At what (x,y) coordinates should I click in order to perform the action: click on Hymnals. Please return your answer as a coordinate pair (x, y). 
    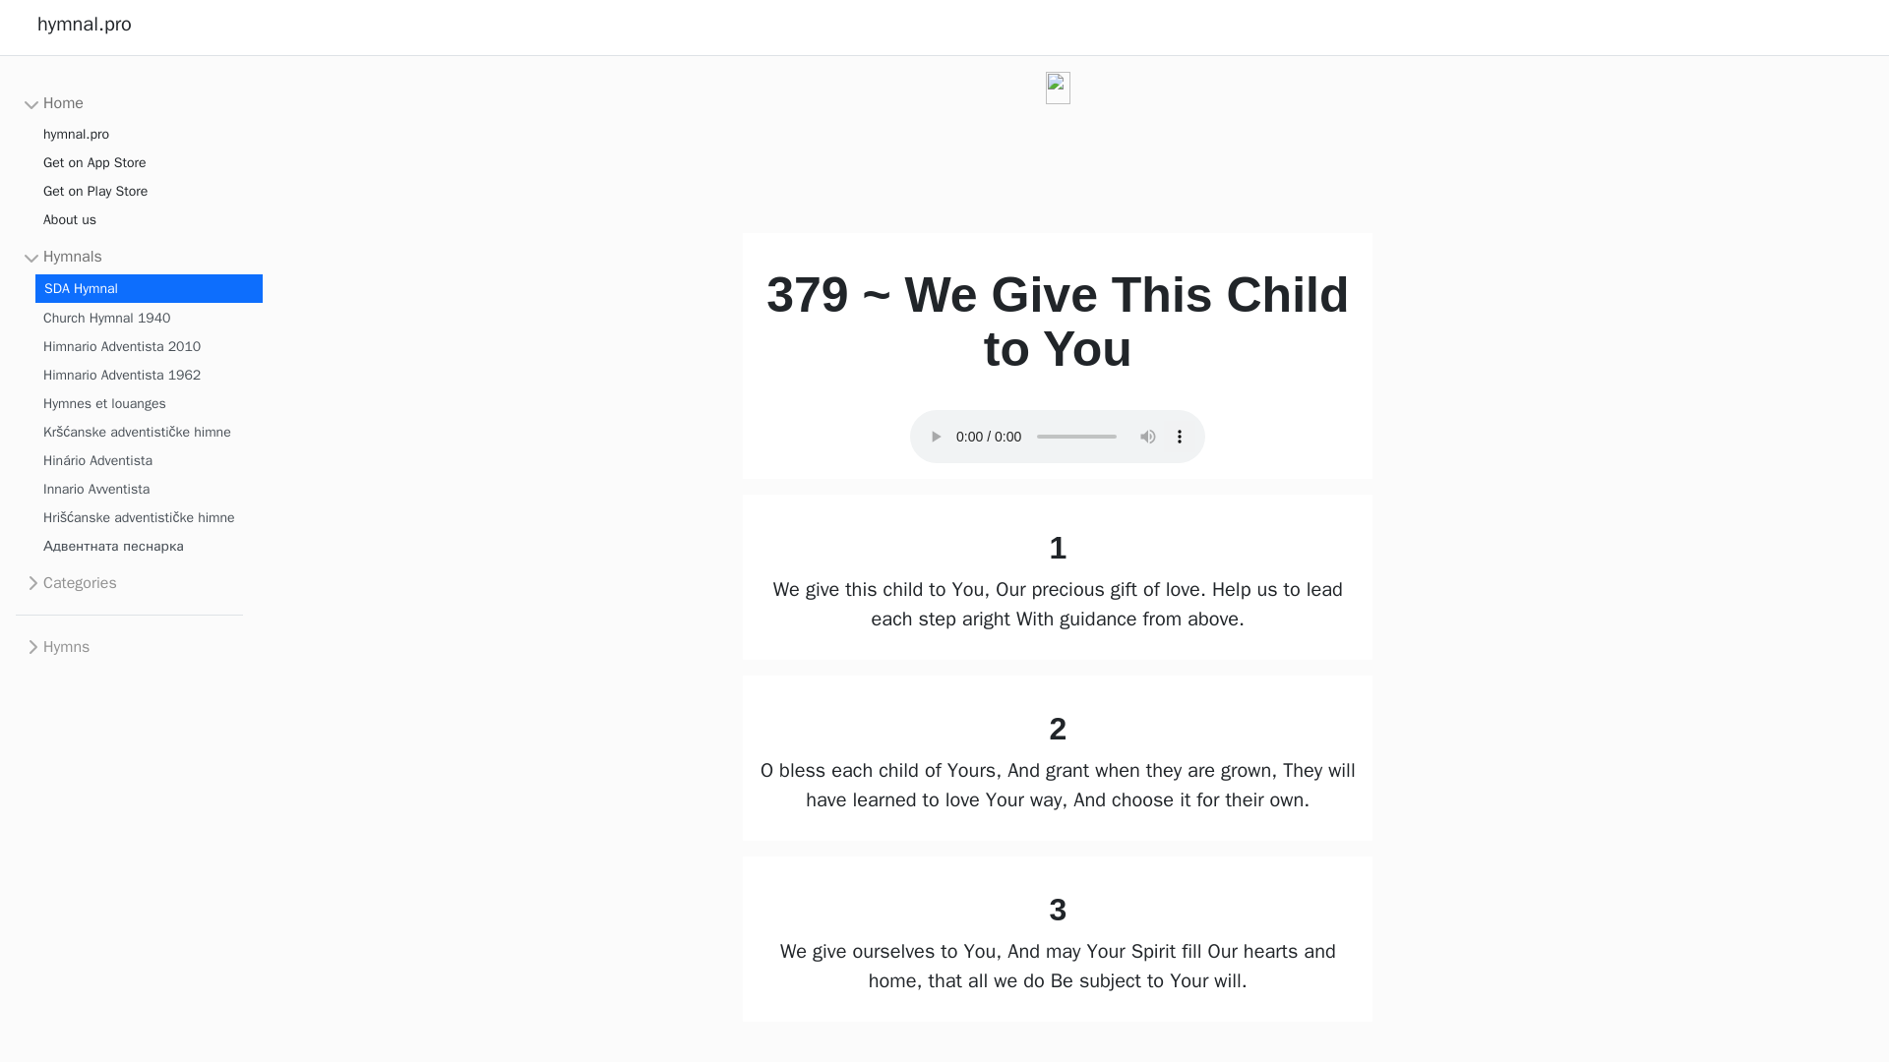
    Looking at the image, I should click on (62, 256).